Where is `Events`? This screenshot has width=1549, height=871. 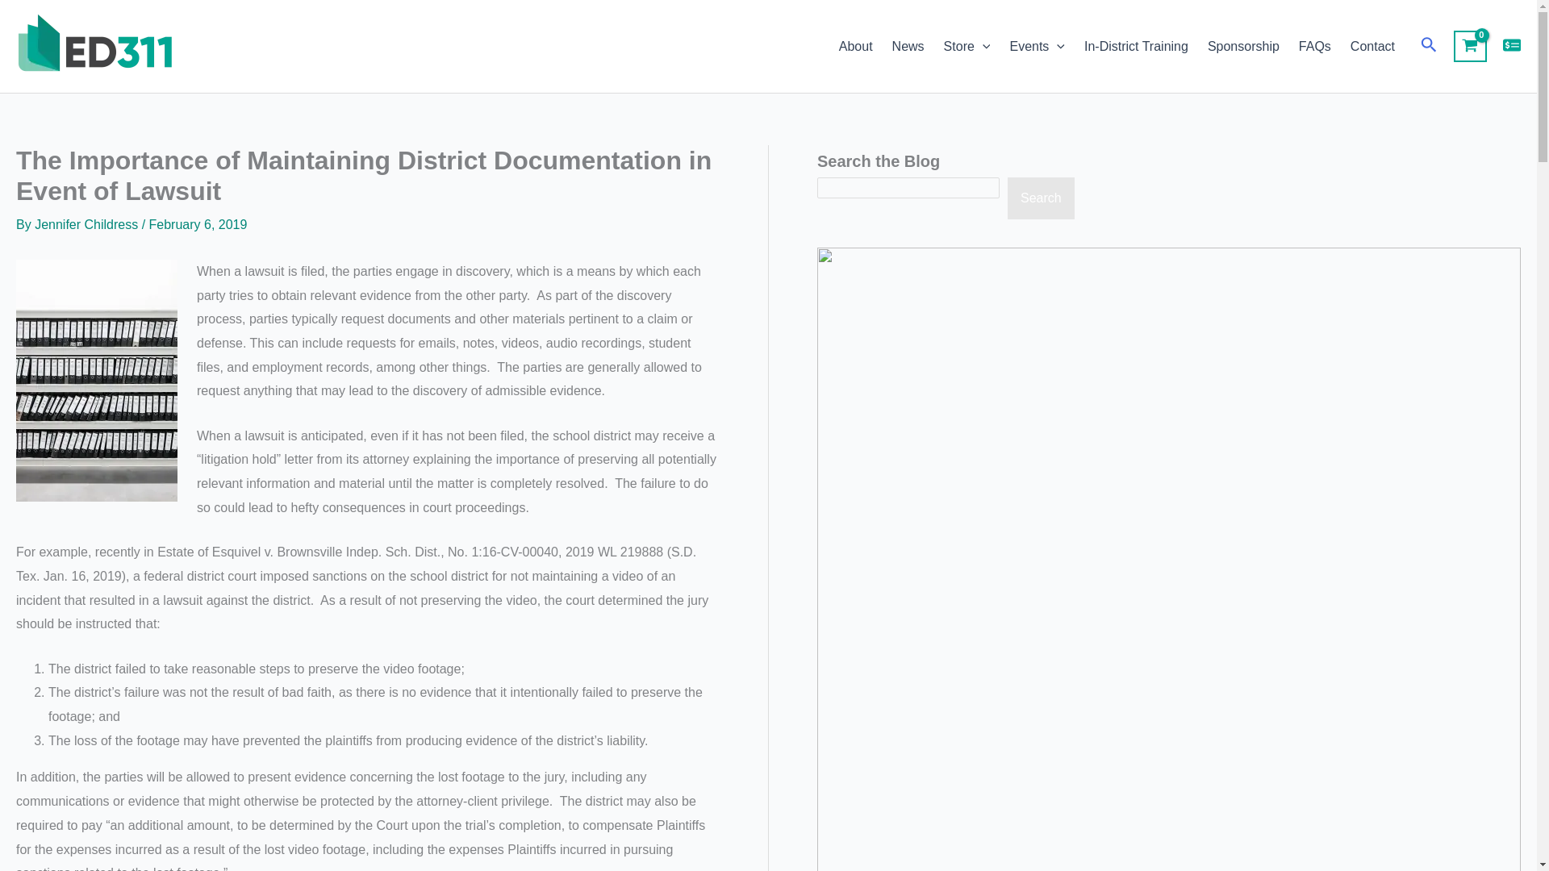
Events is located at coordinates (1037, 47).